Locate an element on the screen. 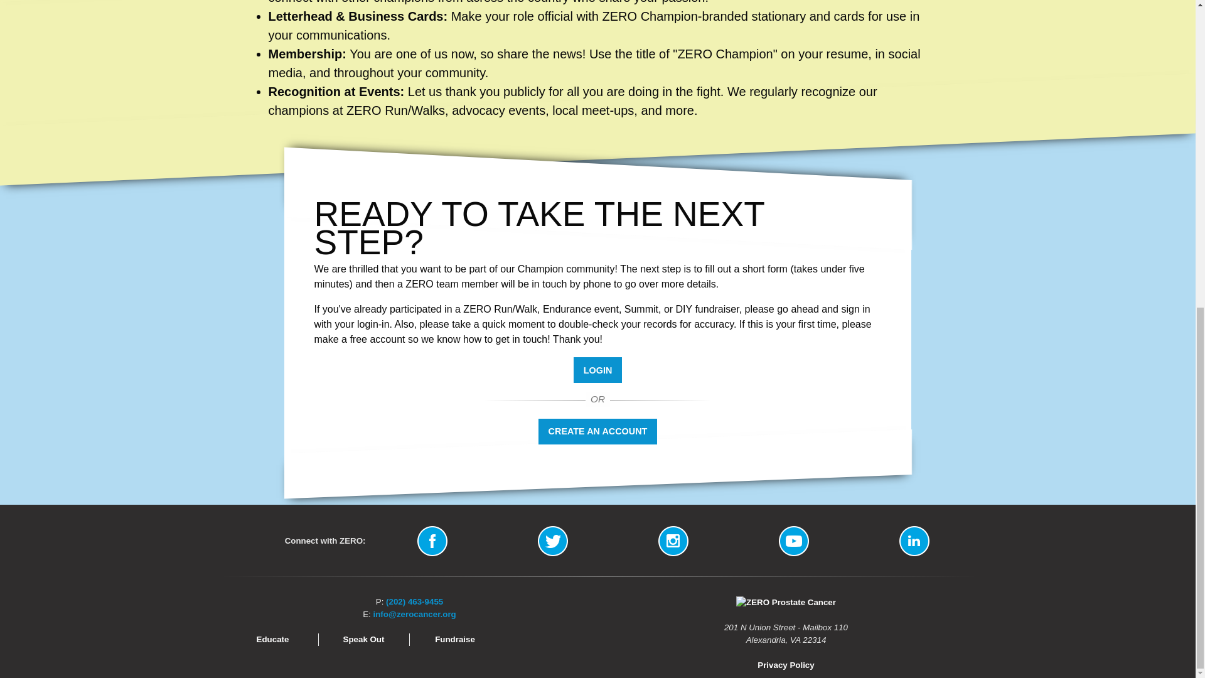 The image size is (1205, 678). CREATE AN ACCOUNT is located at coordinates (597, 432).